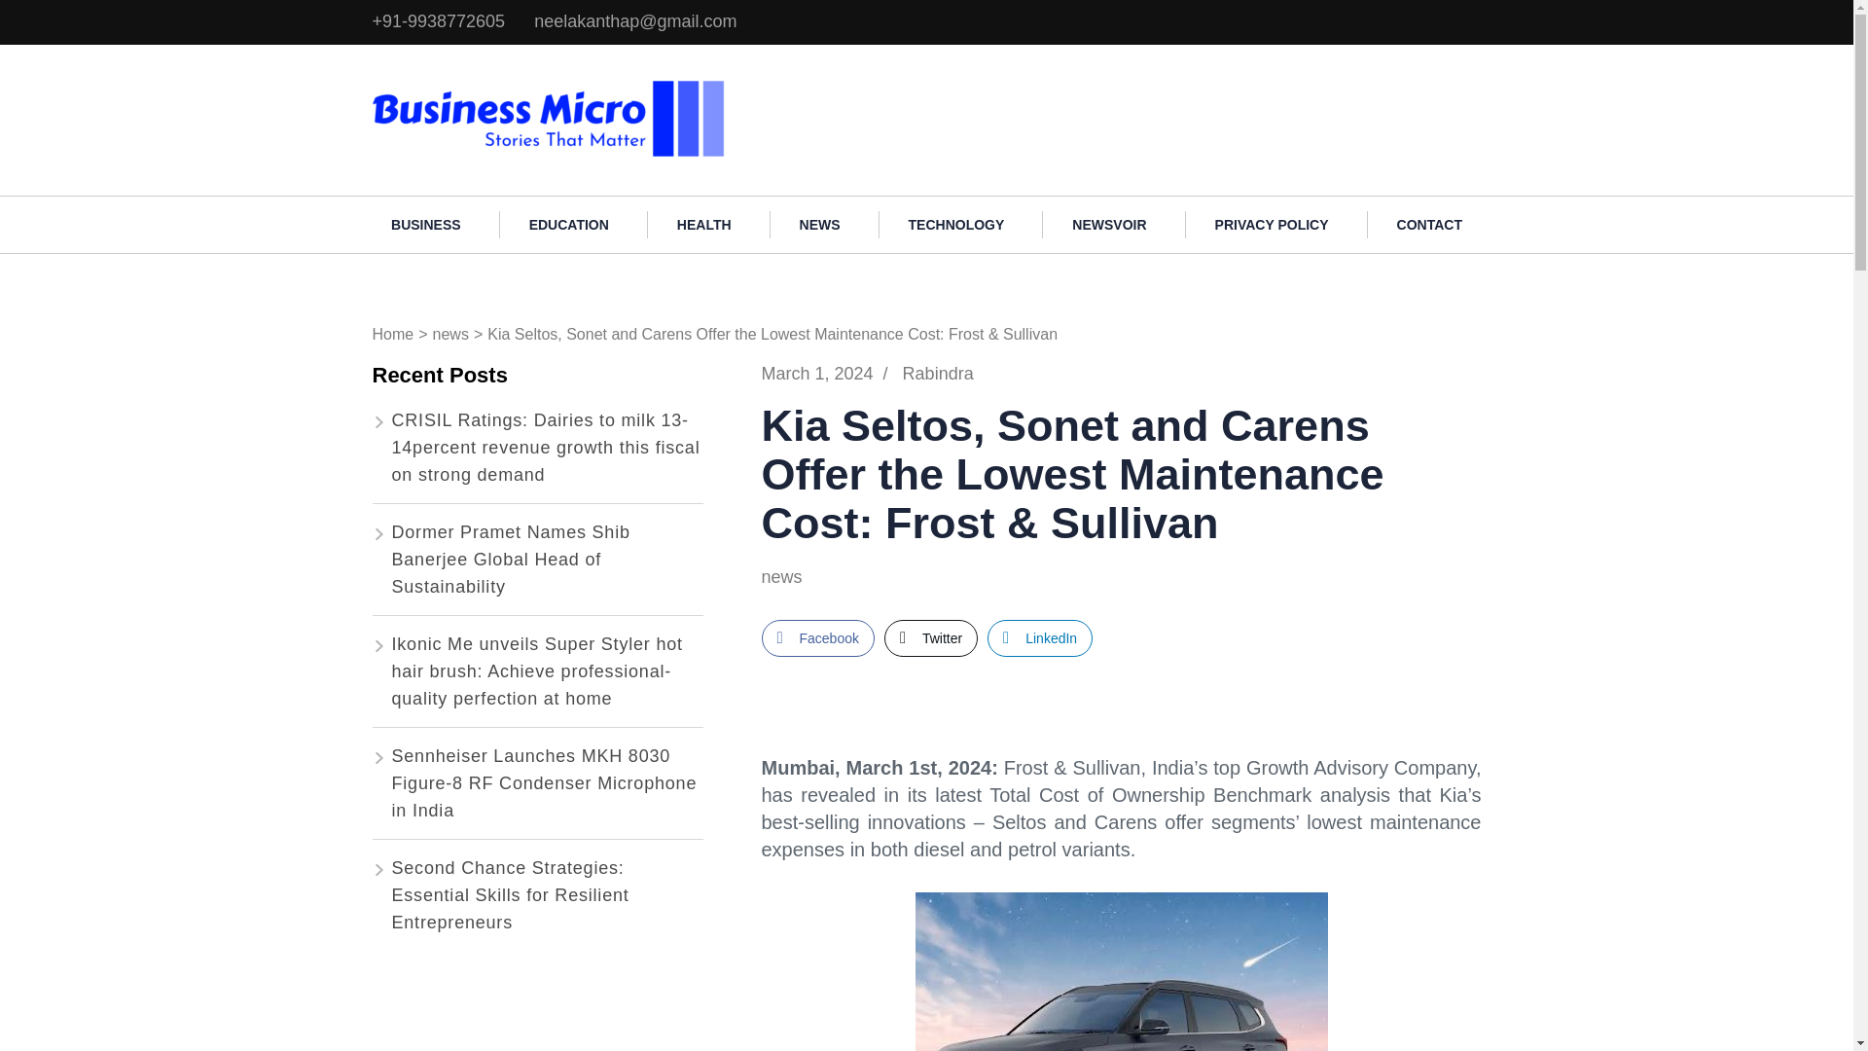 This screenshot has width=1868, height=1051. Describe the element at coordinates (938, 374) in the screenshot. I see `Rabindra` at that location.